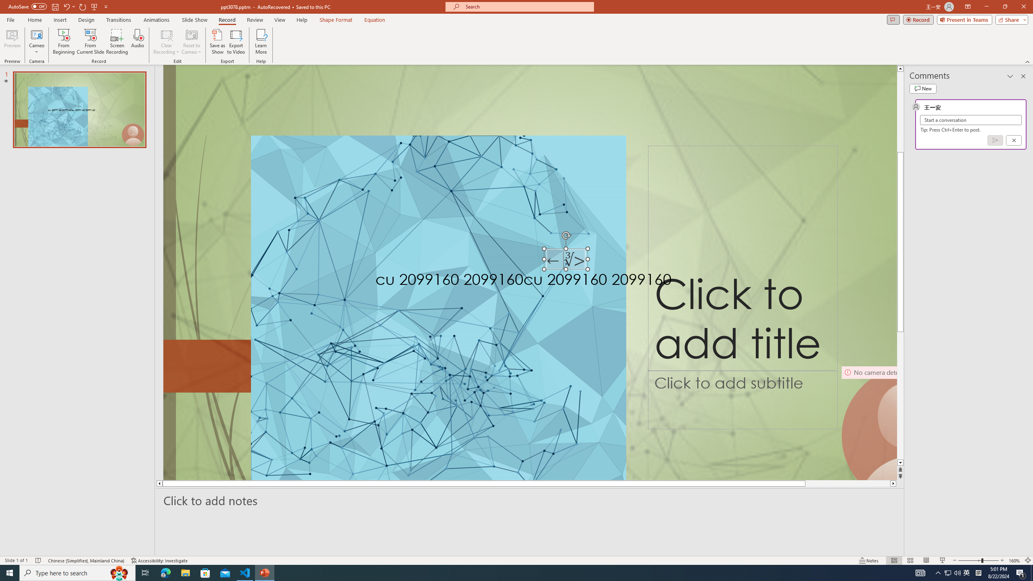 This screenshot has width=1033, height=581. I want to click on Cancel, so click(1014, 140).